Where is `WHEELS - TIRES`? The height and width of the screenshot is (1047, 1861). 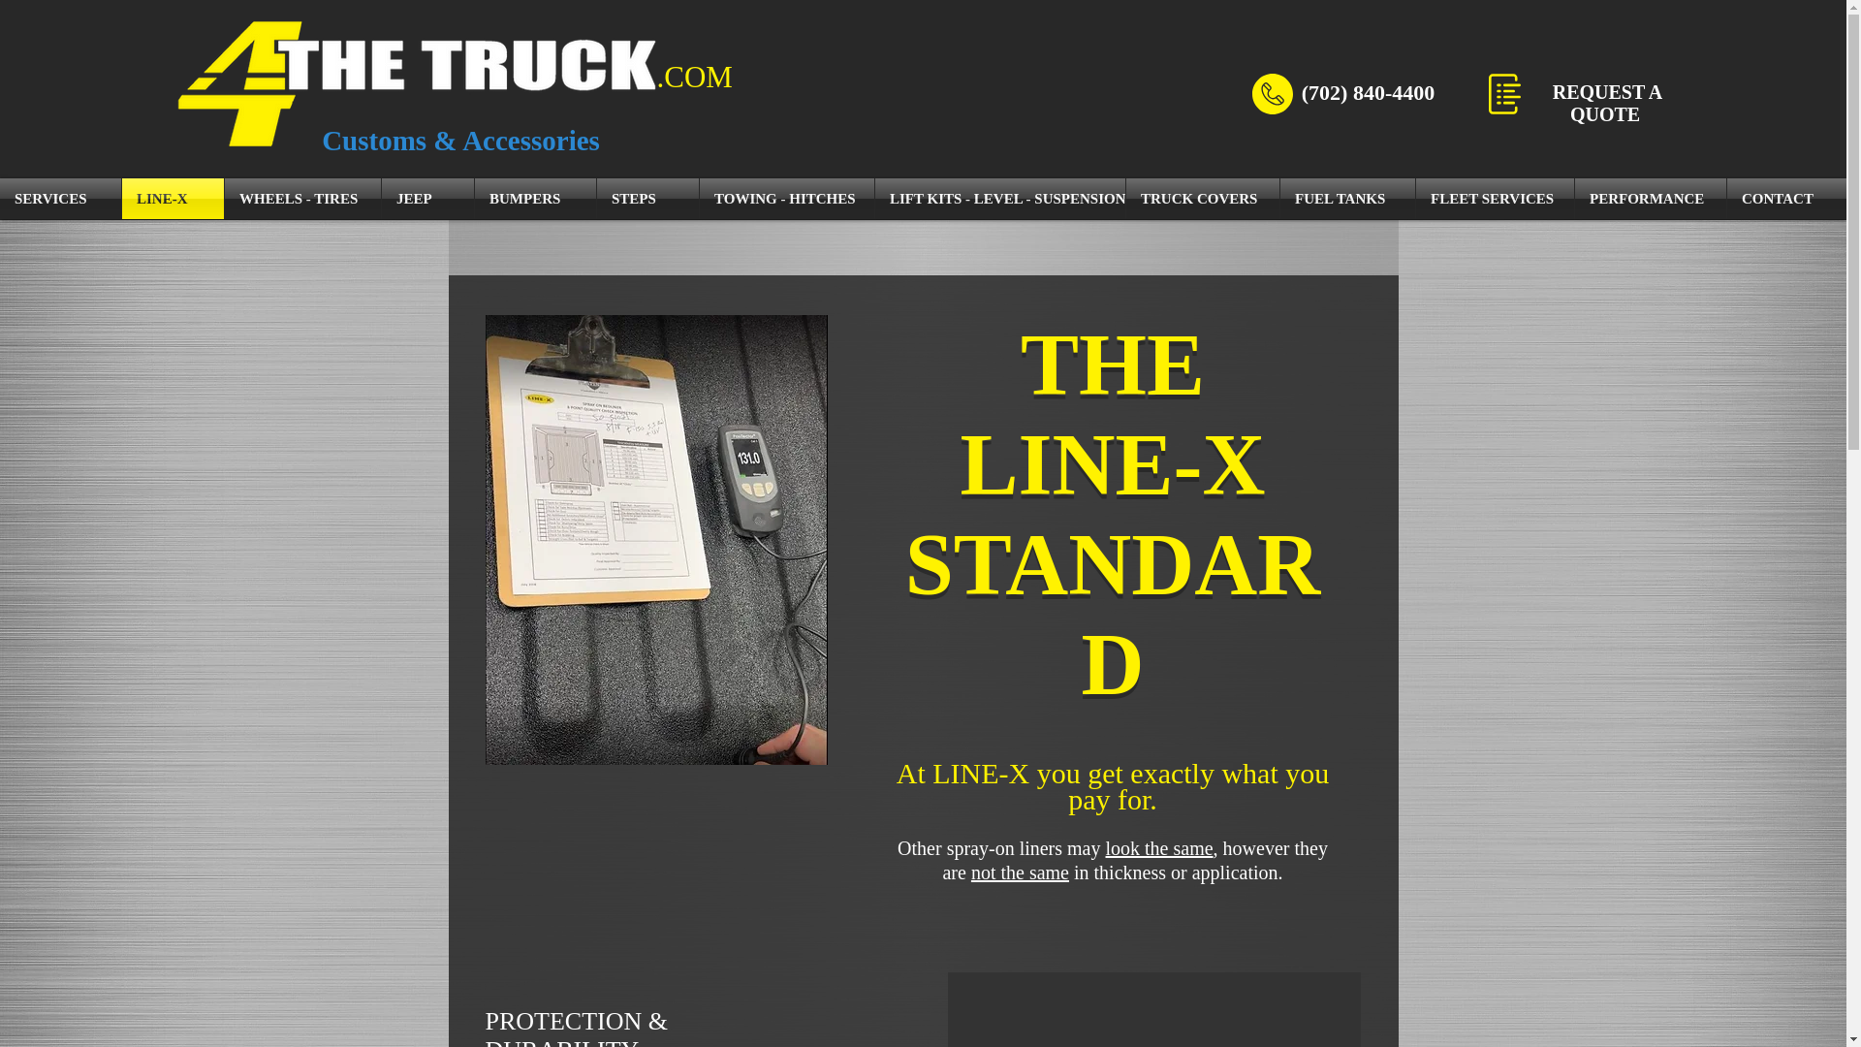 WHEELS - TIRES is located at coordinates (302, 198).